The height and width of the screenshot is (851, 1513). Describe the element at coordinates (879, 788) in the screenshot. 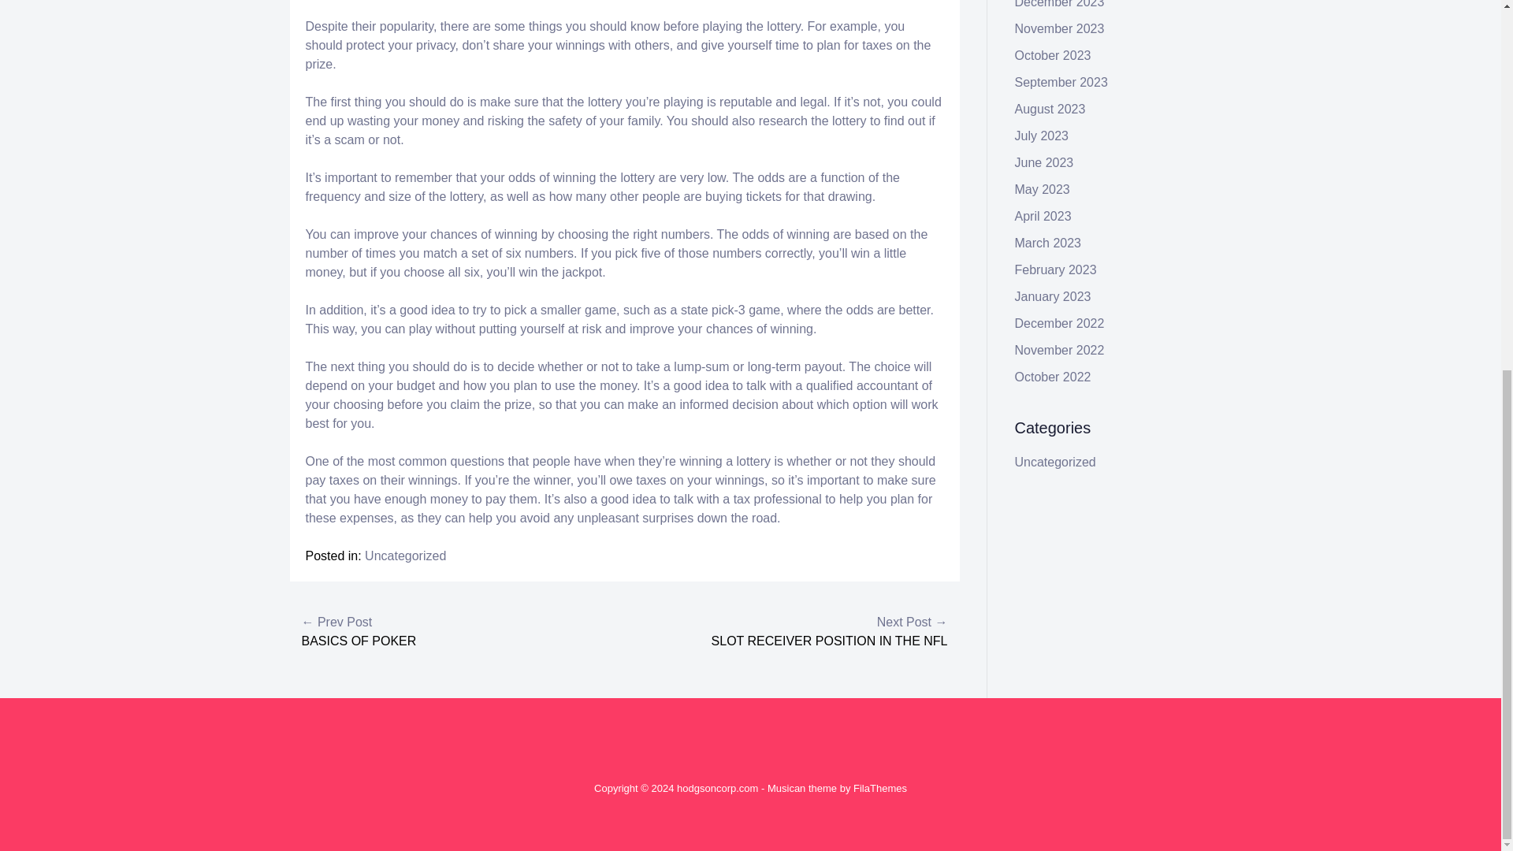

I see `FilaThemes` at that location.